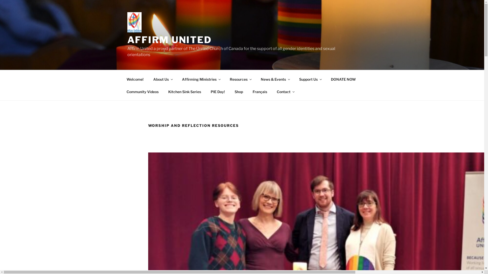 This screenshot has width=488, height=274. I want to click on Resources, so click(240, 79).